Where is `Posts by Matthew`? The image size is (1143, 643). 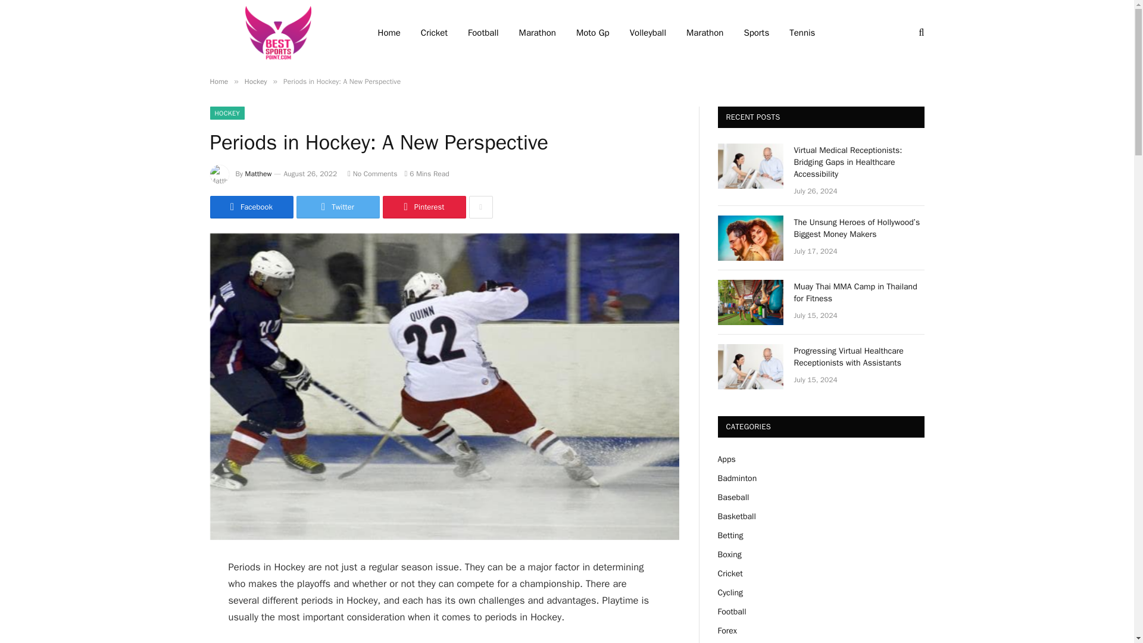
Posts by Matthew is located at coordinates (258, 174).